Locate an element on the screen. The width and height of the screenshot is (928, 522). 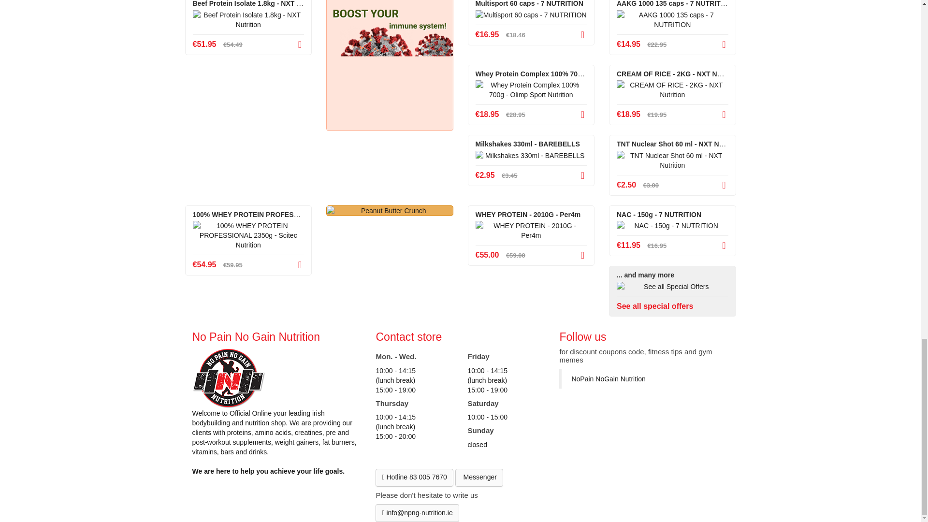
Milkshakes 330ml - BAREBELLS is located at coordinates (531, 156).